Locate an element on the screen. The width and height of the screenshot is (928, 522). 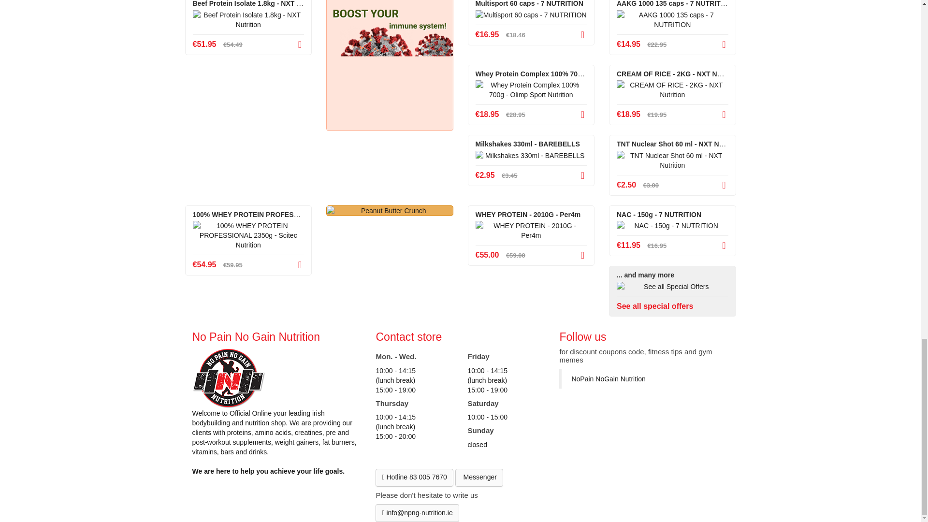
Milkshakes 330ml - BAREBELLS is located at coordinates (531, 156).